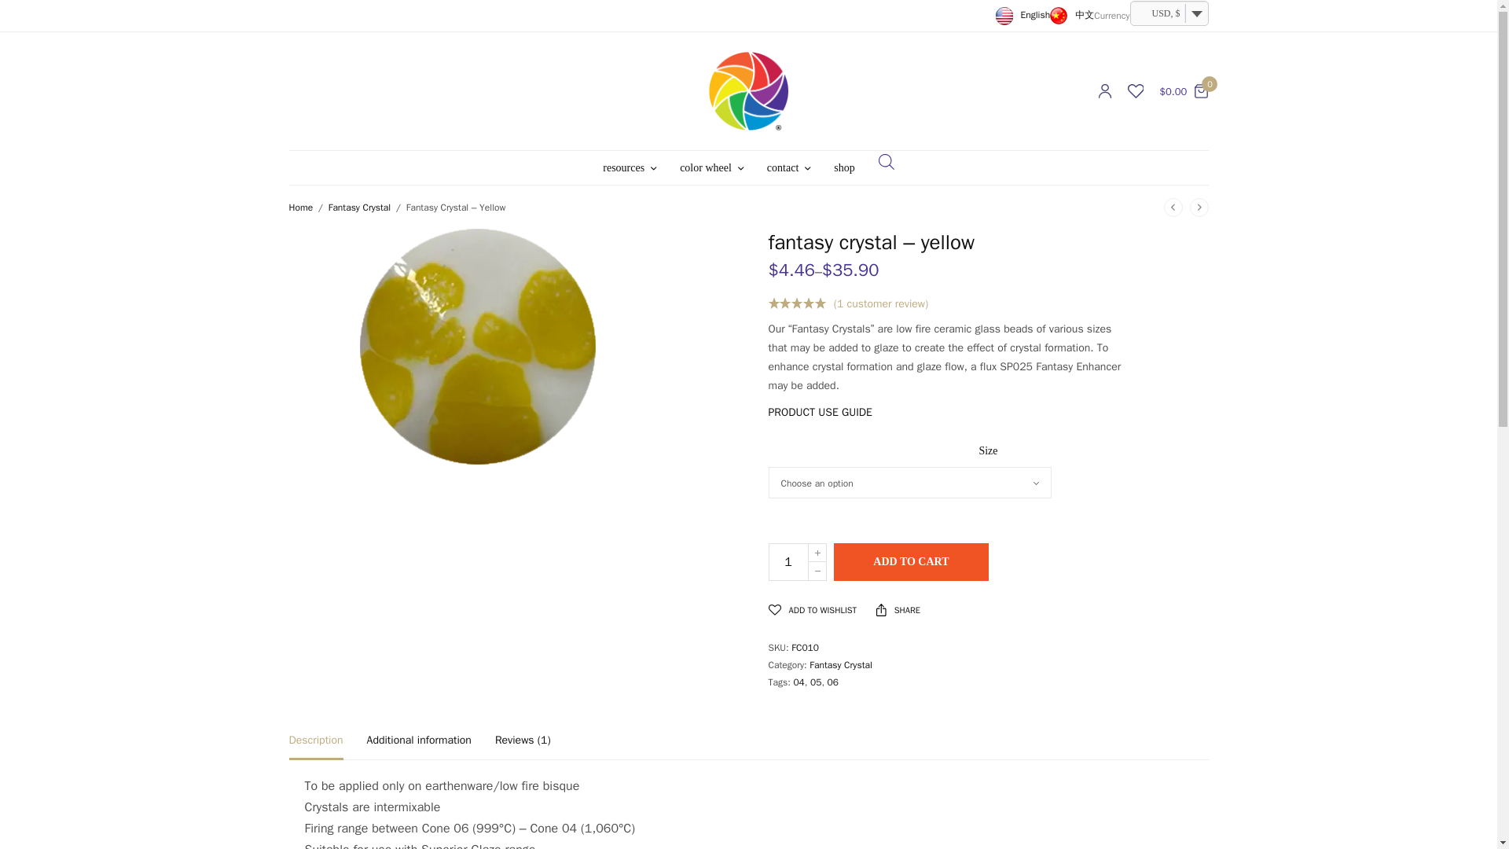 Image resolution: width=1509 pixels, height=849 pixels. I want to click on shop, so click(844, 167).